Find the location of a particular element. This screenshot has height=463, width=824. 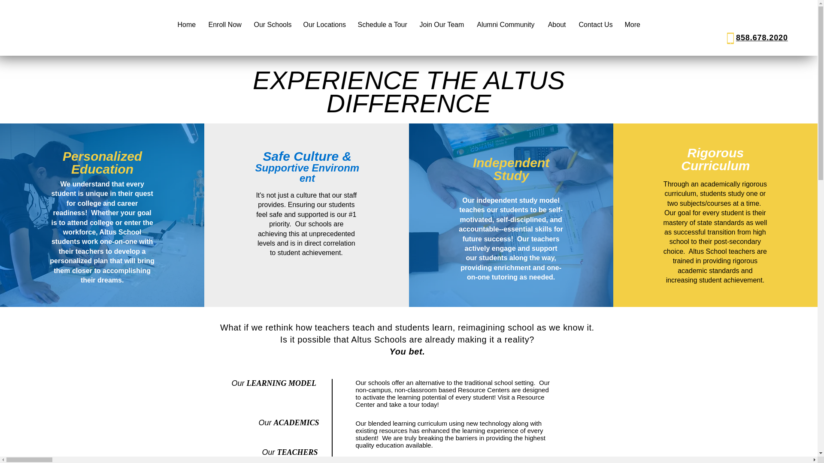

About is located at coordinates (556, 25).